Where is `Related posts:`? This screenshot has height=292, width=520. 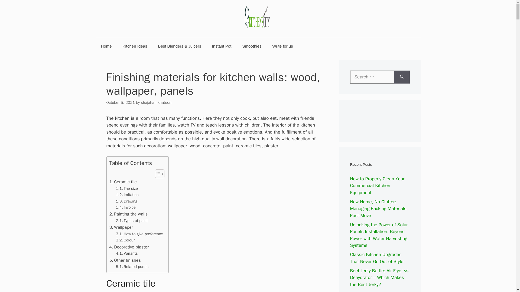
Related posts: is located at coordinates (132, 267).